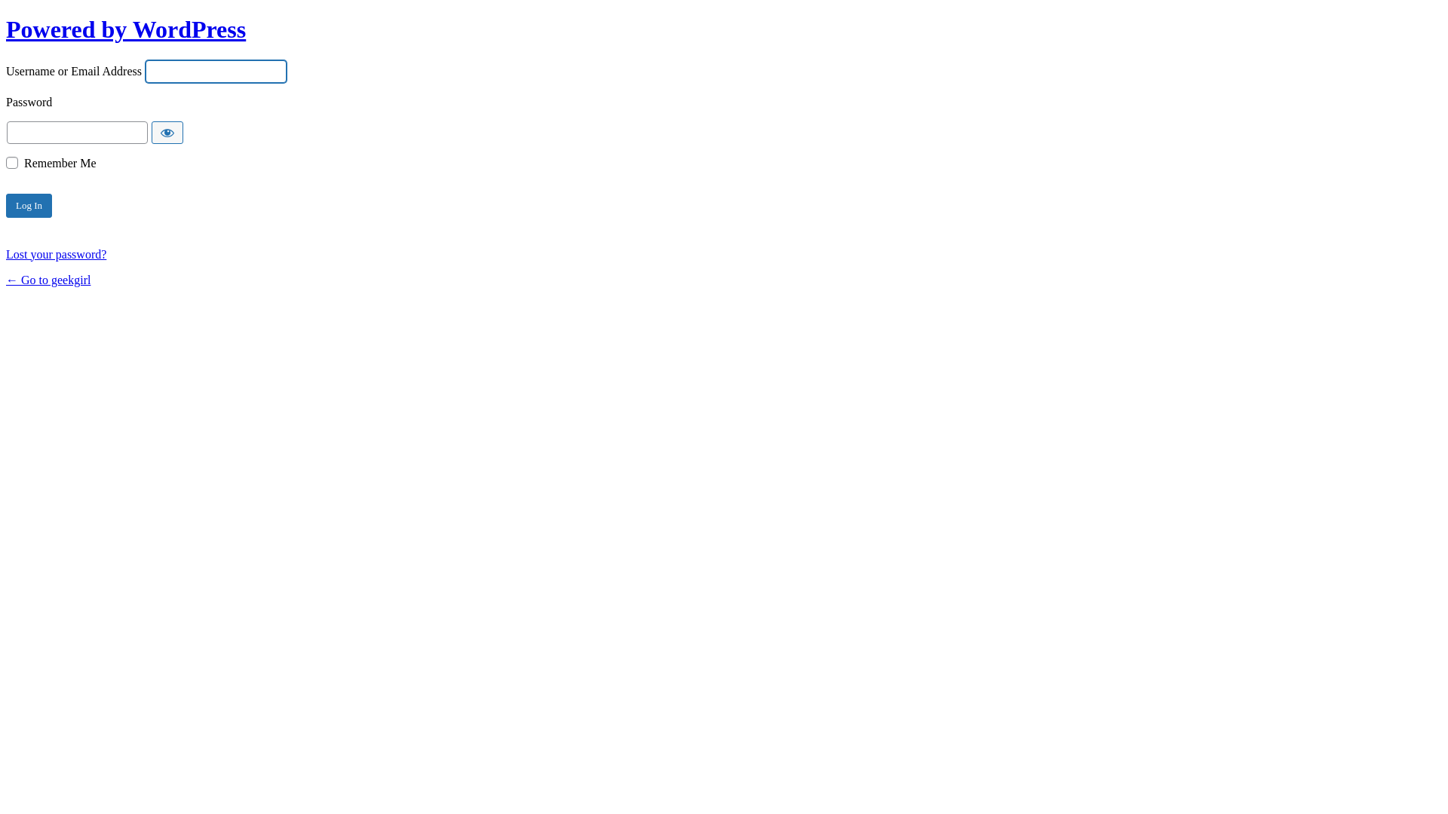 The image size is (1448, 814). I want to click on Powered by WordPress, so click(126, 29).